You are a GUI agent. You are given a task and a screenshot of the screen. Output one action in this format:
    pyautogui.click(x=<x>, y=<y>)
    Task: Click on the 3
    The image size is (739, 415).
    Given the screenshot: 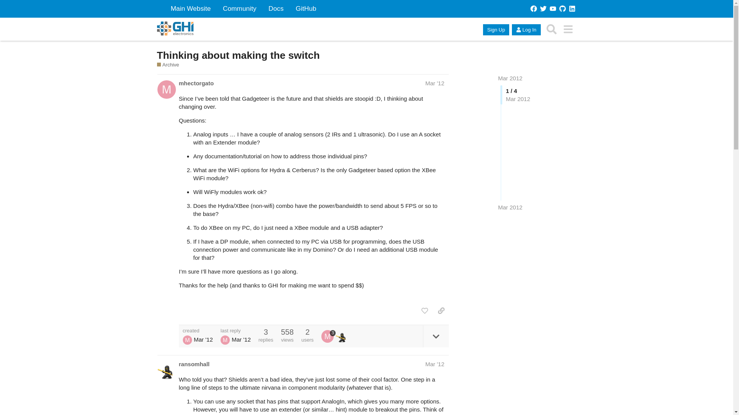 What is the action you would take?
    pyautogui.click(x=328, y=336)
    